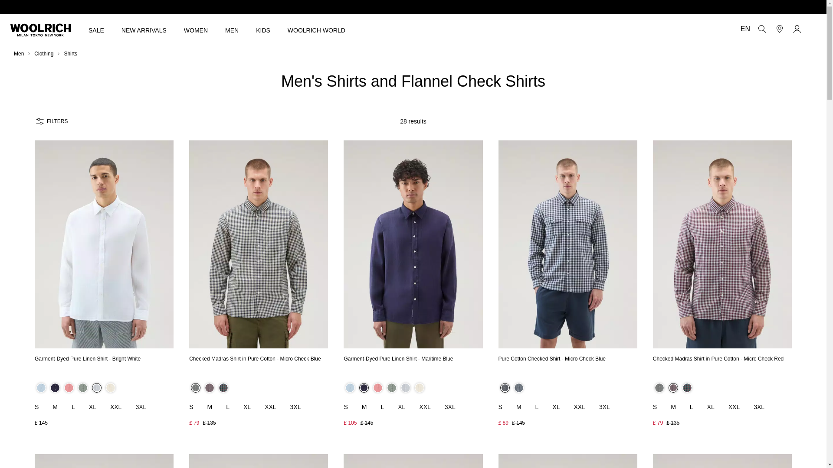 The image size is (833, 468). I want to click on Micro Check Blue, so click(195, 388).